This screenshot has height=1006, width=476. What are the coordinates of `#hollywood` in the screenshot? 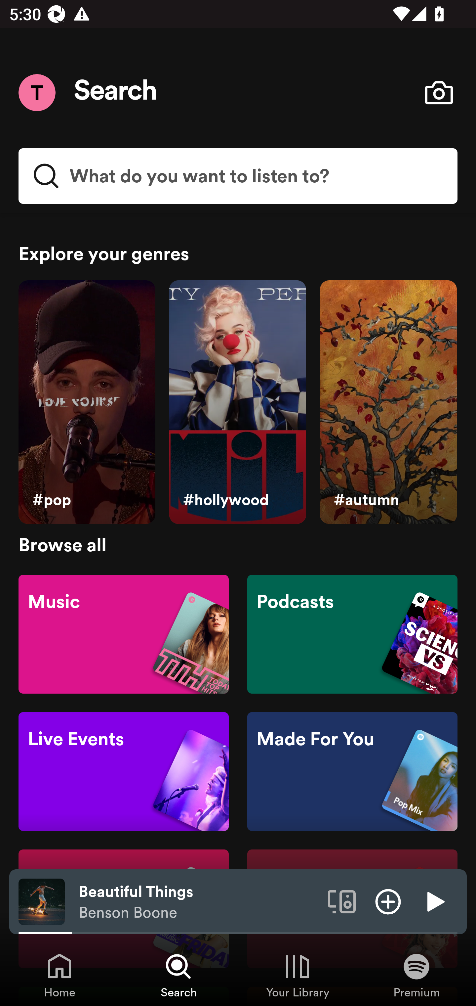 It's located at (237, 402).